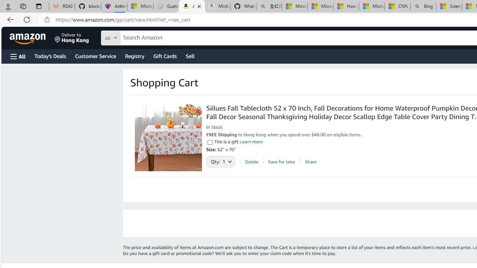 This screenshot has width=477, height=268. I want to click on Today's Deals, so click(50, 56).